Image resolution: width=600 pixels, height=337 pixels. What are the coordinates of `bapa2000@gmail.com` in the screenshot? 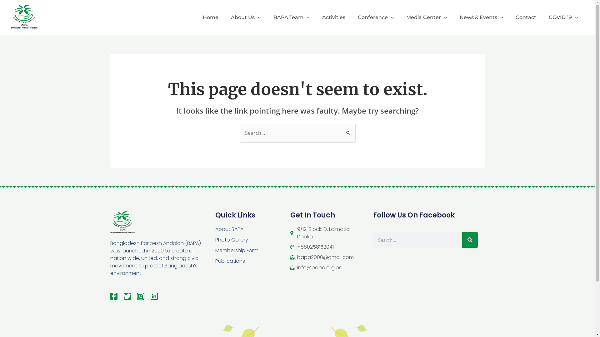 It's located at (327, 257).